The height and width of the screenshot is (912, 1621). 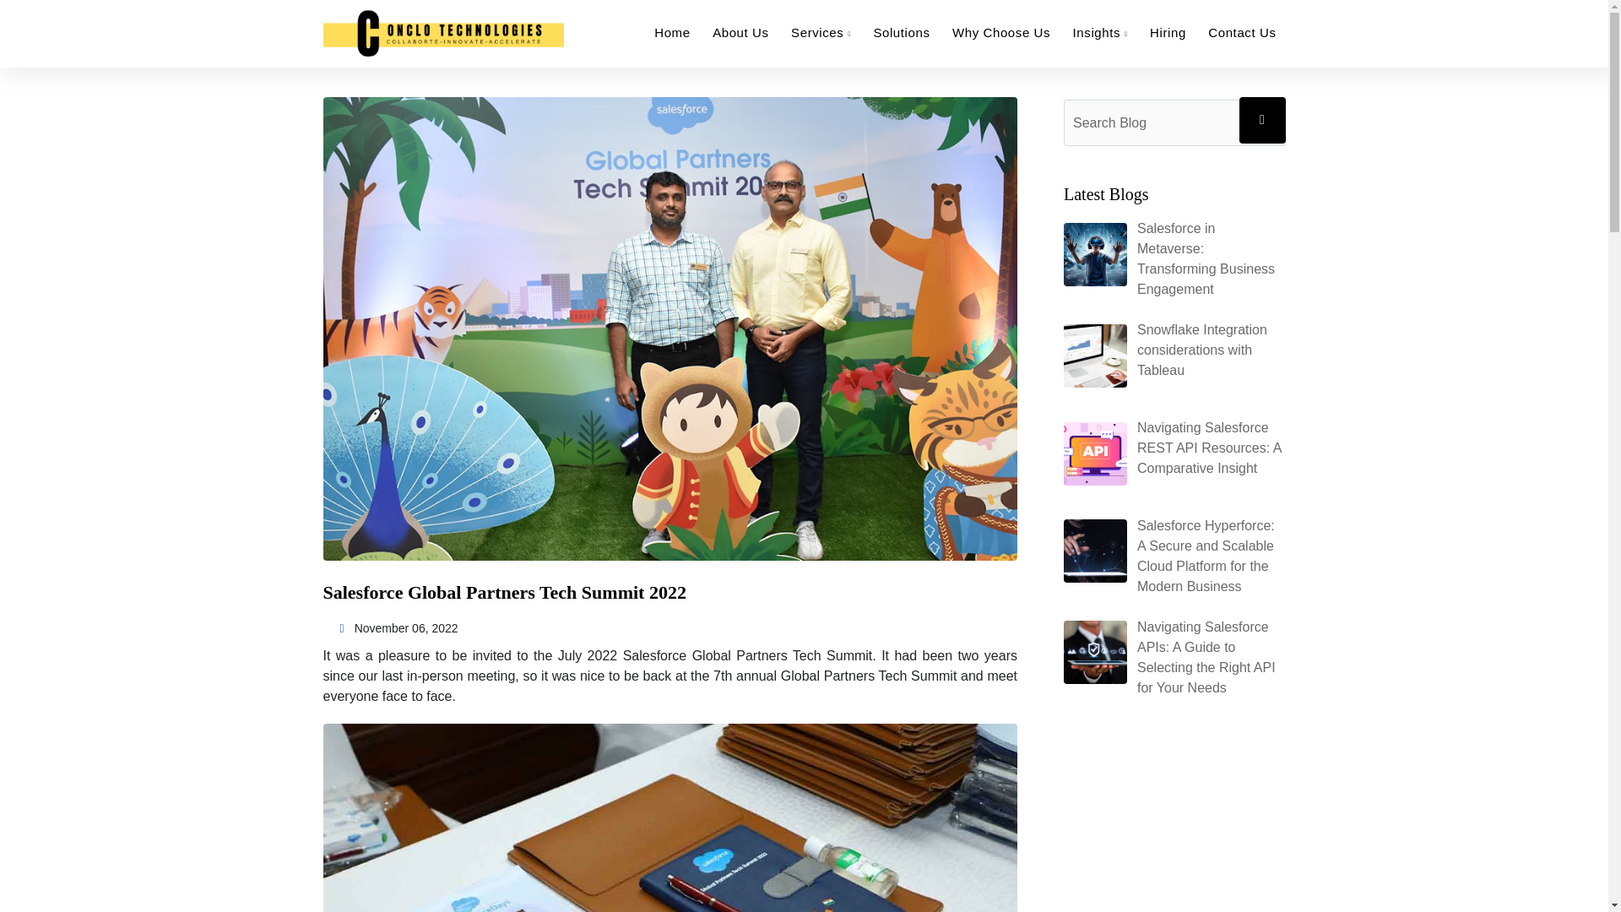 What do you see at coordinates (1262, 120) in the screenshot?
I see `Search` at bounding box center [1262, 120].